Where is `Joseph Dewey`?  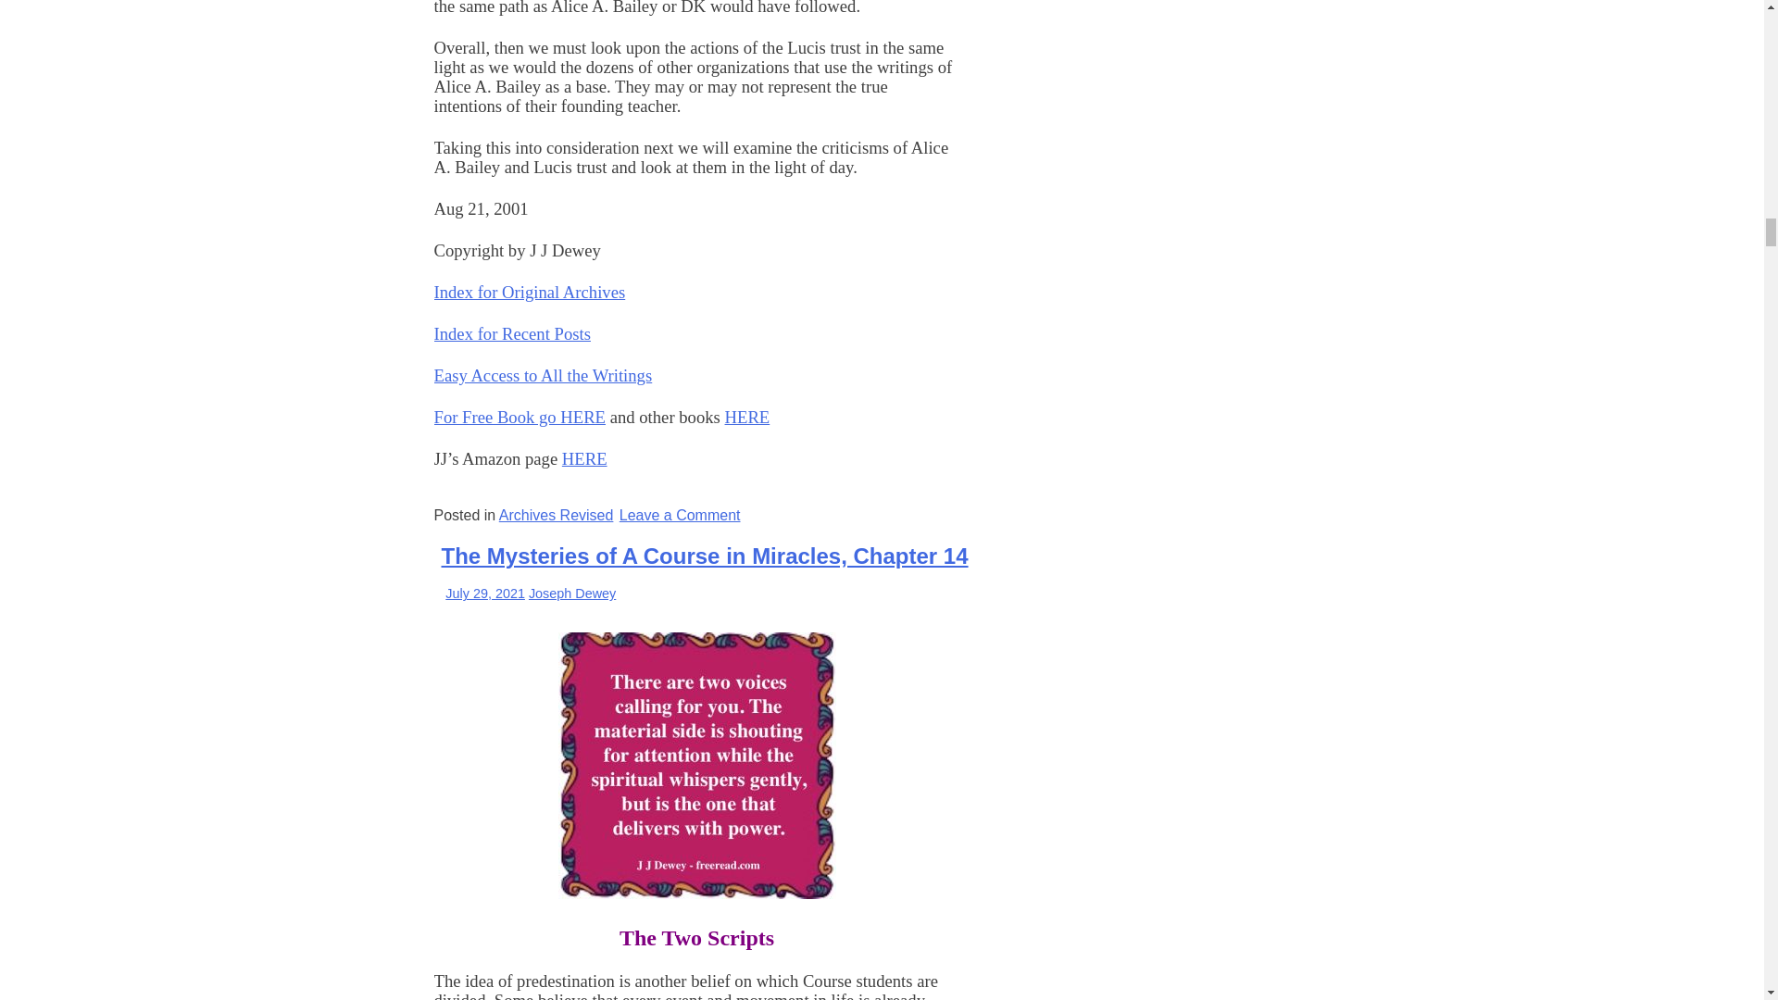 Joseph Dewey is located at coordinates (571, 593).